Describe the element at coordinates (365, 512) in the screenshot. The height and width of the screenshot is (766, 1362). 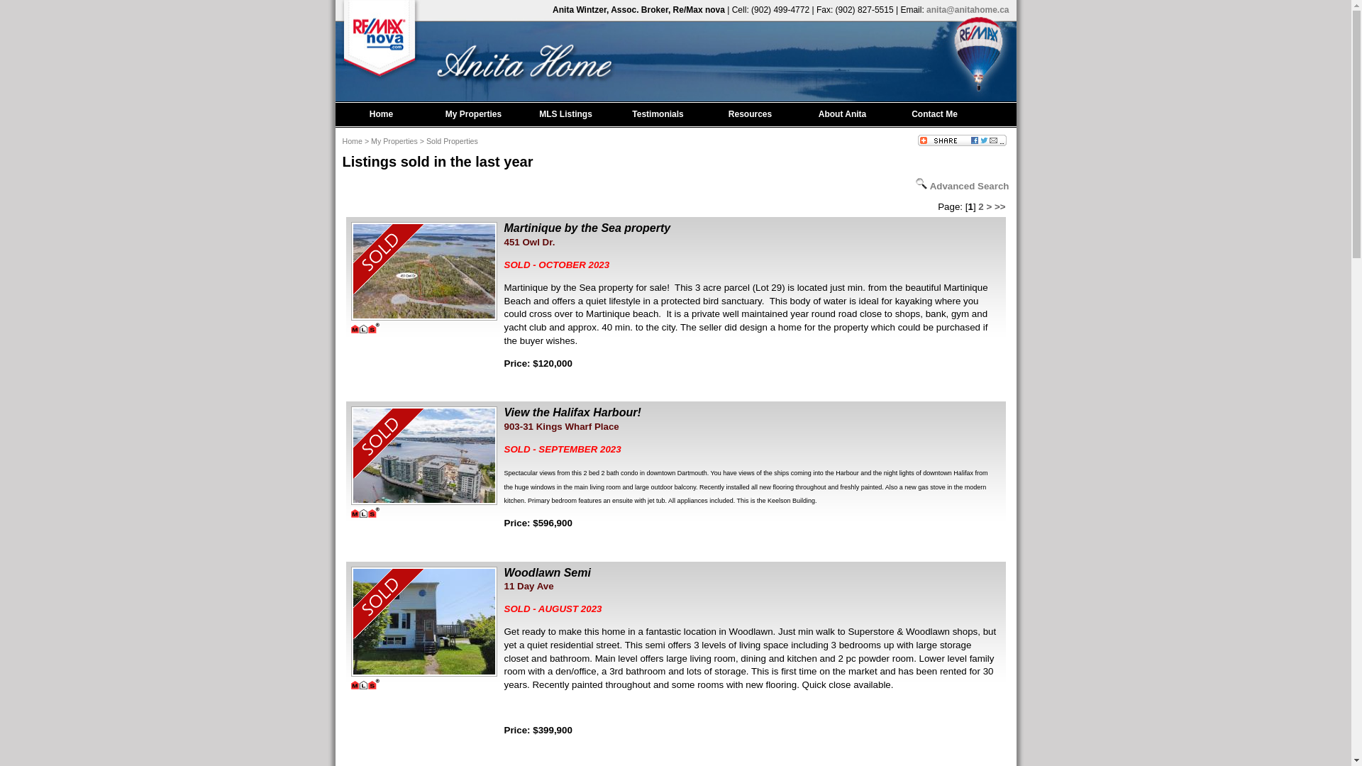
I see `MLS listing #202318497` at that location.